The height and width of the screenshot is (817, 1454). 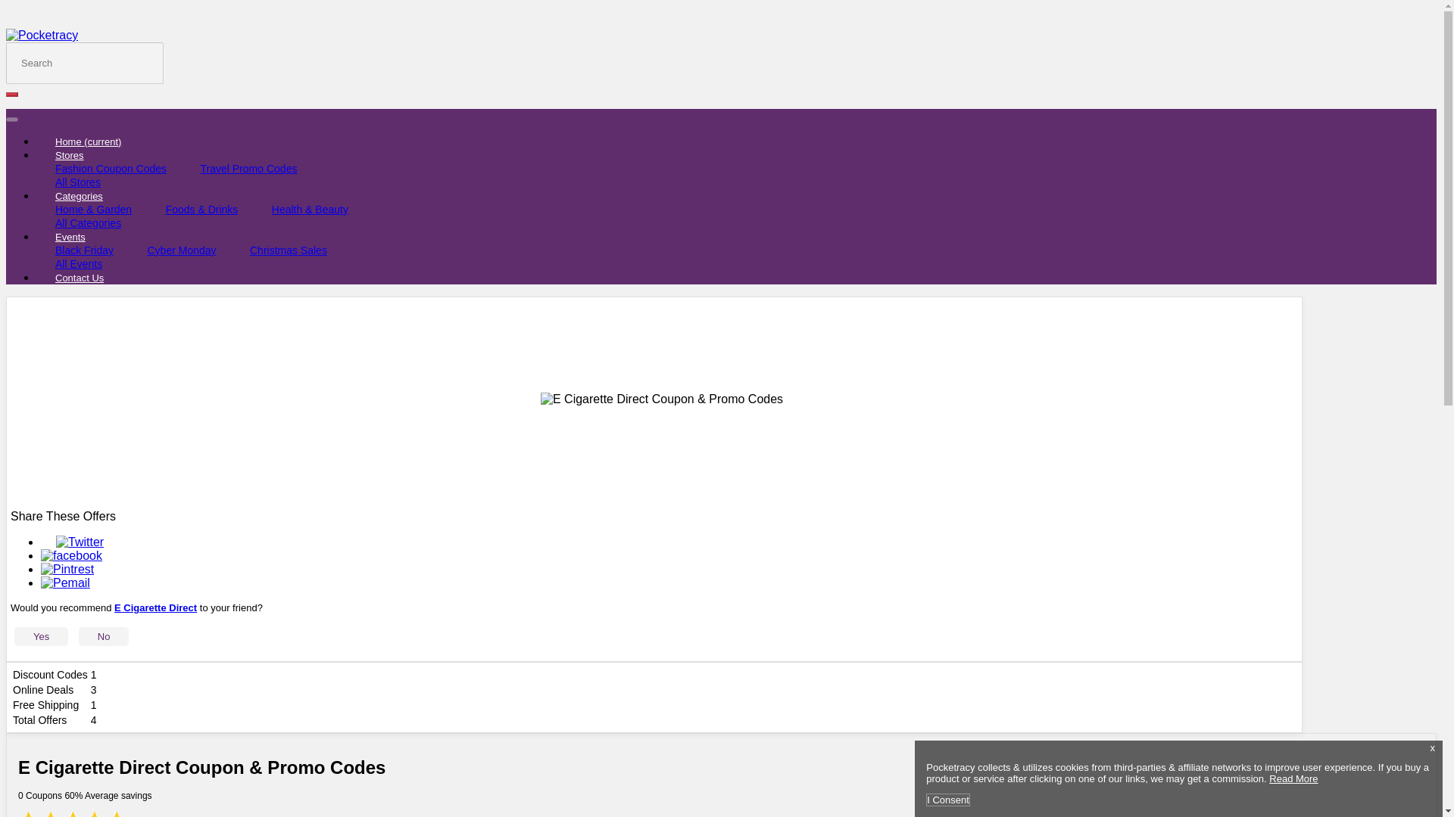 I want to click on Christmas Sales, so click(x=288, y=250).